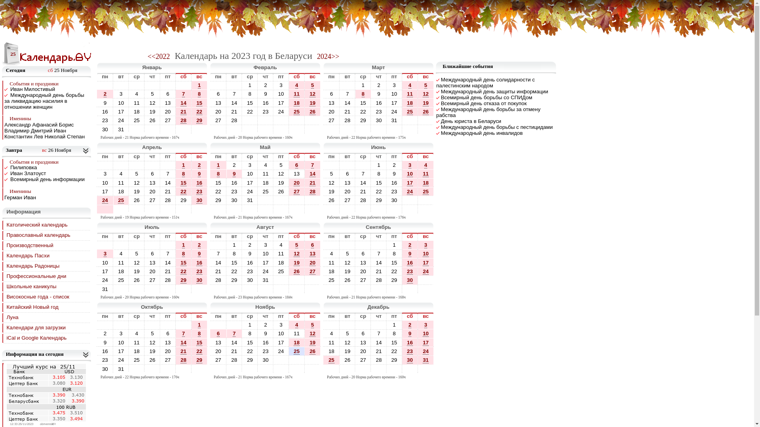 The width and height of the screenshot is (760, 427). What do you see at coordinates (105, 120) in the screenshot?
I see `23` at bounding box center [105, 120].